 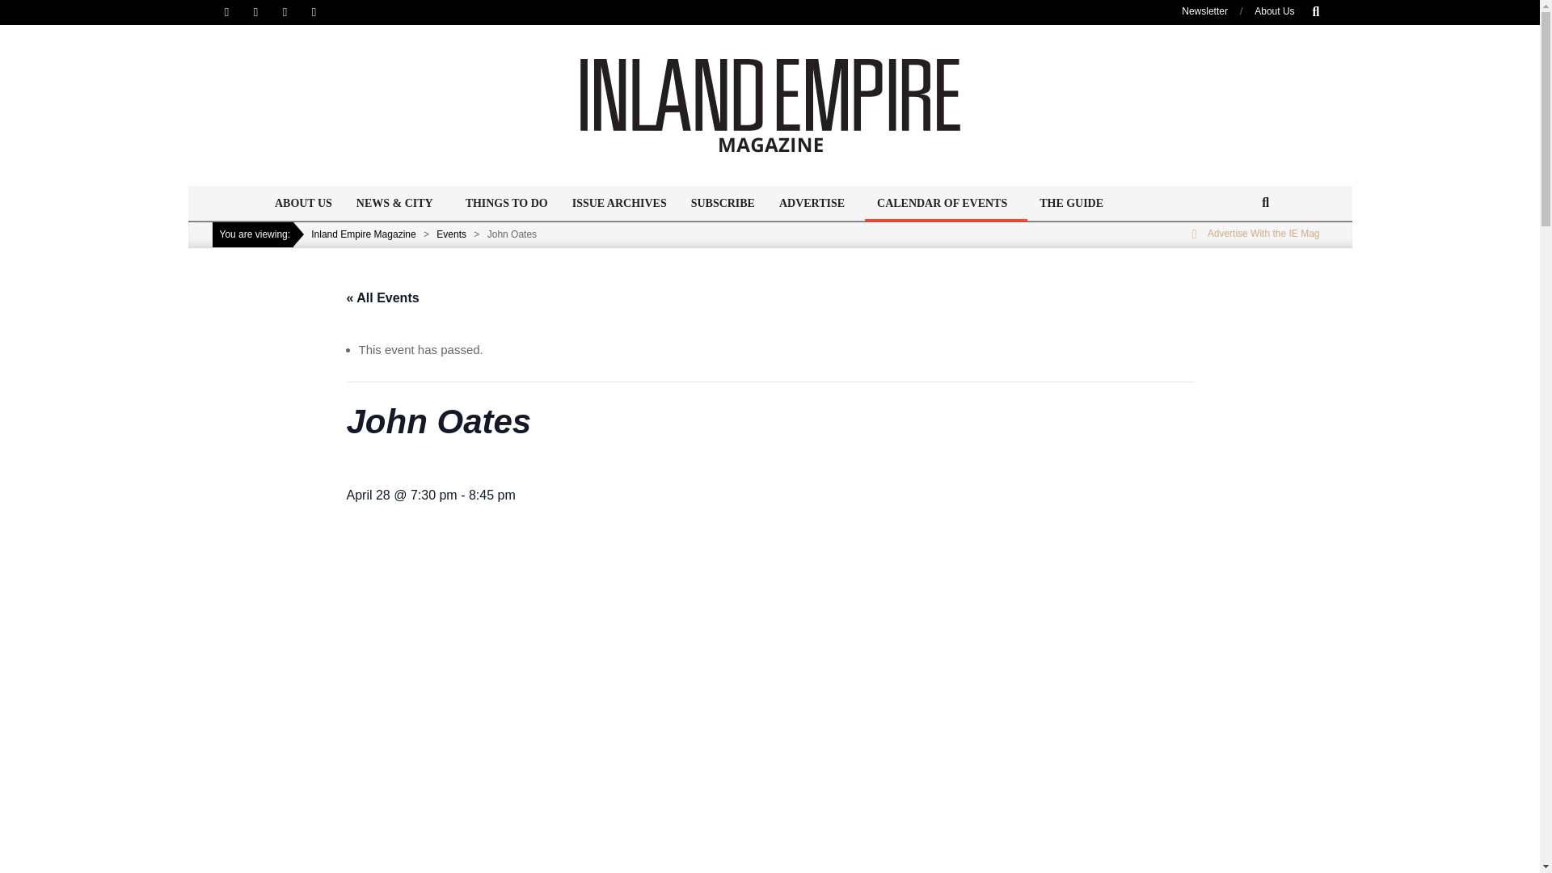 I want to click on Search, so click(x=23, y=8).